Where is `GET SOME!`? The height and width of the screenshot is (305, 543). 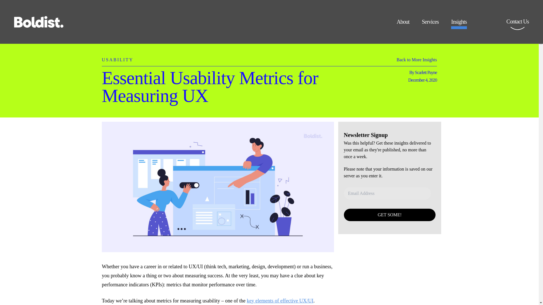
GET SOME! is located at coordinates (390, 215).